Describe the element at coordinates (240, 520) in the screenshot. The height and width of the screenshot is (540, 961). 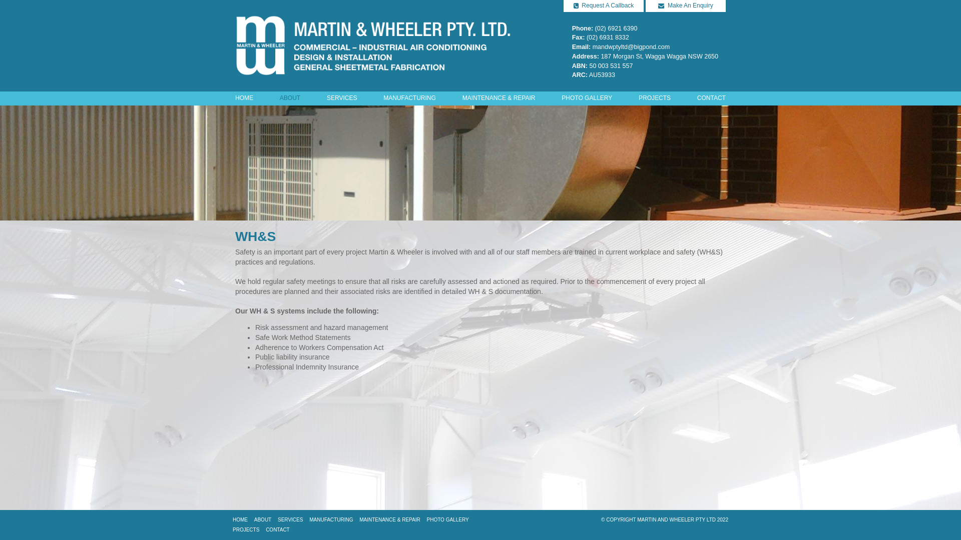
I see `HOME` at that location.